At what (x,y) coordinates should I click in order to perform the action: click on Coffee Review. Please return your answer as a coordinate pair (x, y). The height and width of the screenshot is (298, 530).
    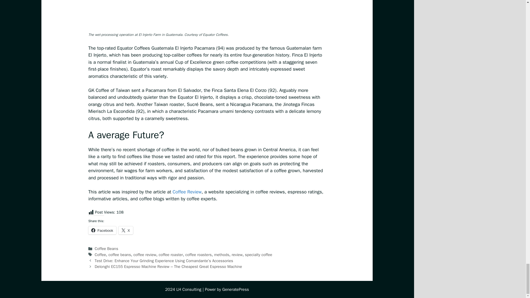
    Looking at the image, I should click on (187, 192).